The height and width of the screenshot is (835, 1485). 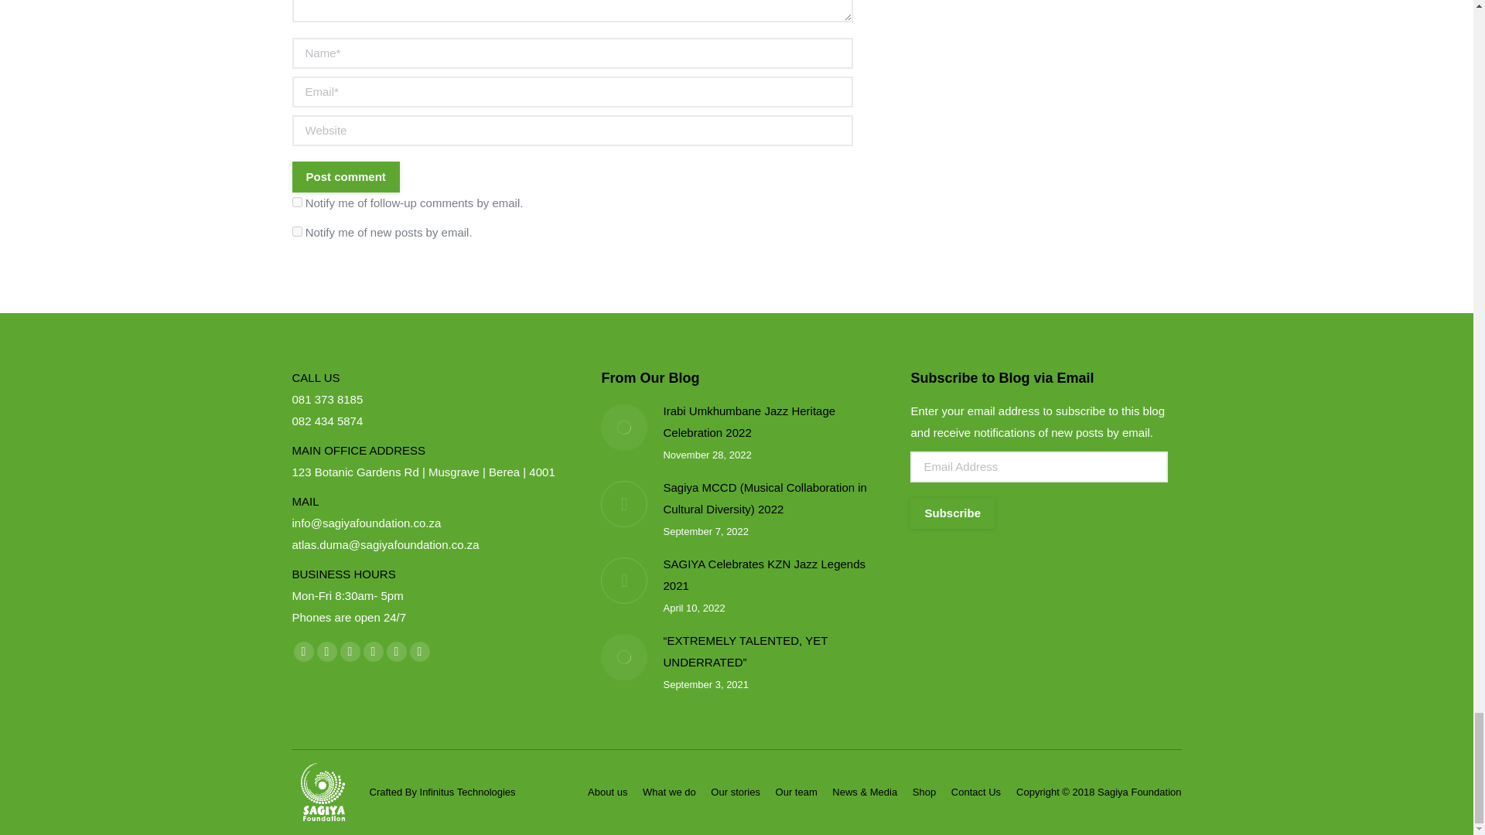 What do you see at coordinates (952, 512) in the screenshot?
I see `Subscribe` at bounding box center [952, 512].